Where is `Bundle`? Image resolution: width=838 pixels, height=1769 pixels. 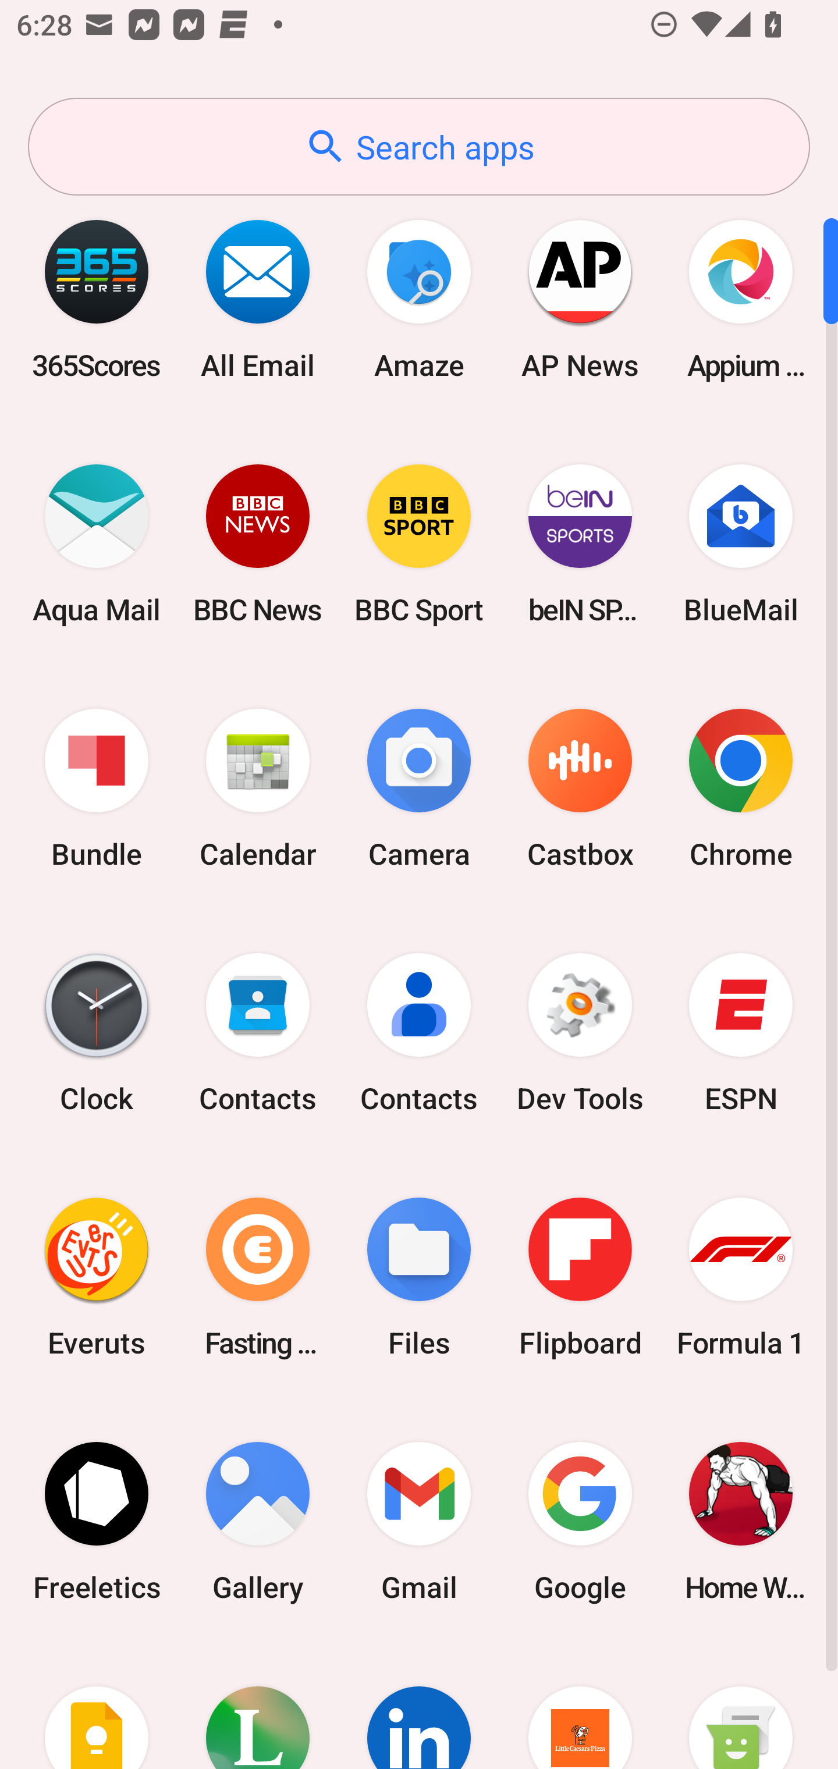 Bundle is located at coordinates (97, 789).